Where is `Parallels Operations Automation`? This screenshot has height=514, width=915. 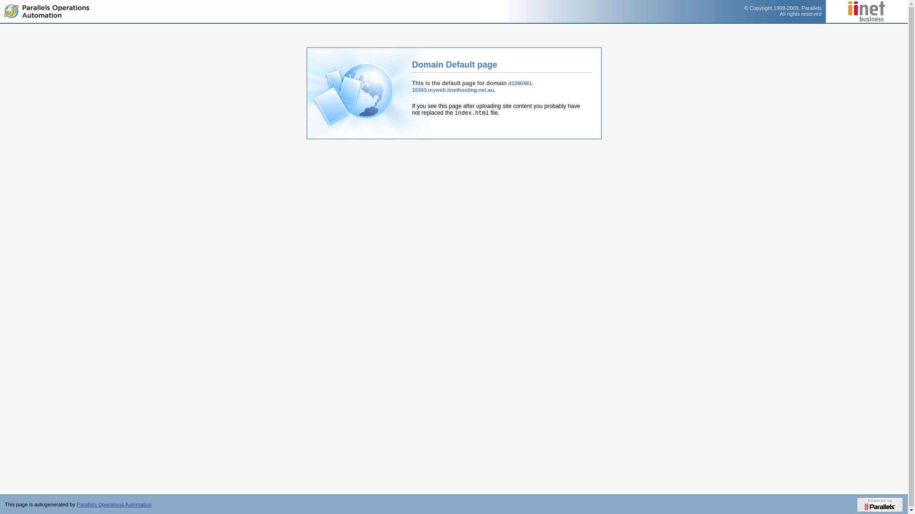
Parallels Operations Automation is located at coordinates (114, 504).